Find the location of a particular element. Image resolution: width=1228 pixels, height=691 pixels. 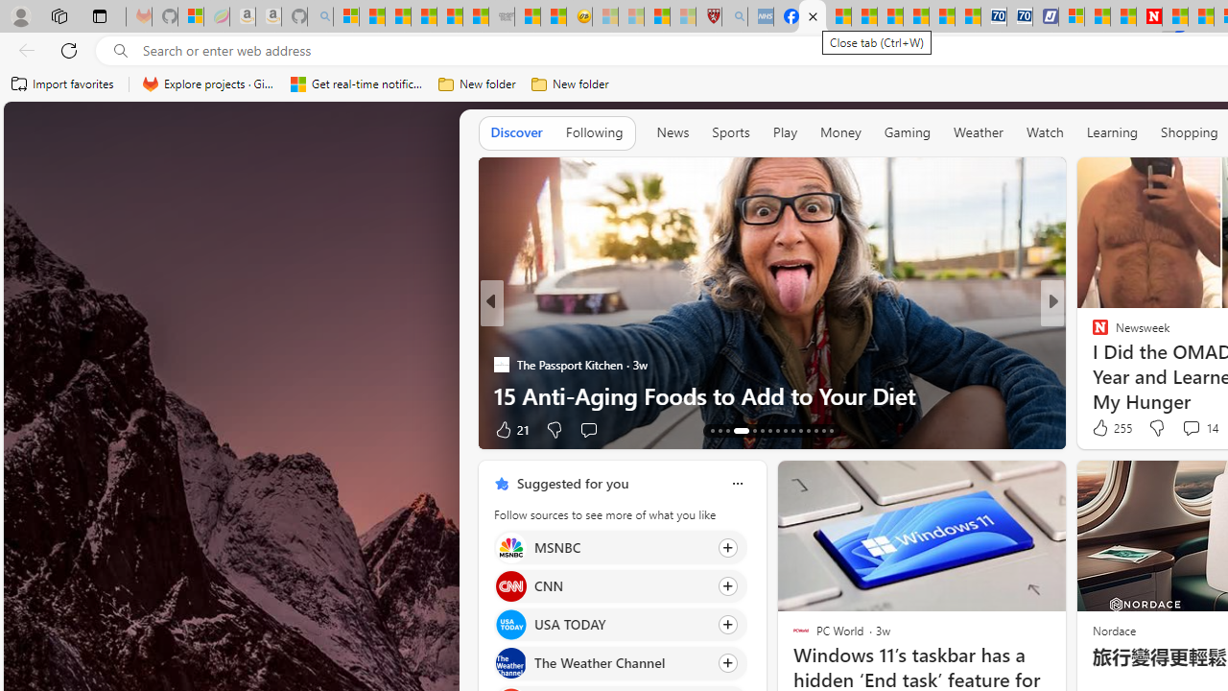

ETNT Mind+Body is located at coordinates (1092, 333).